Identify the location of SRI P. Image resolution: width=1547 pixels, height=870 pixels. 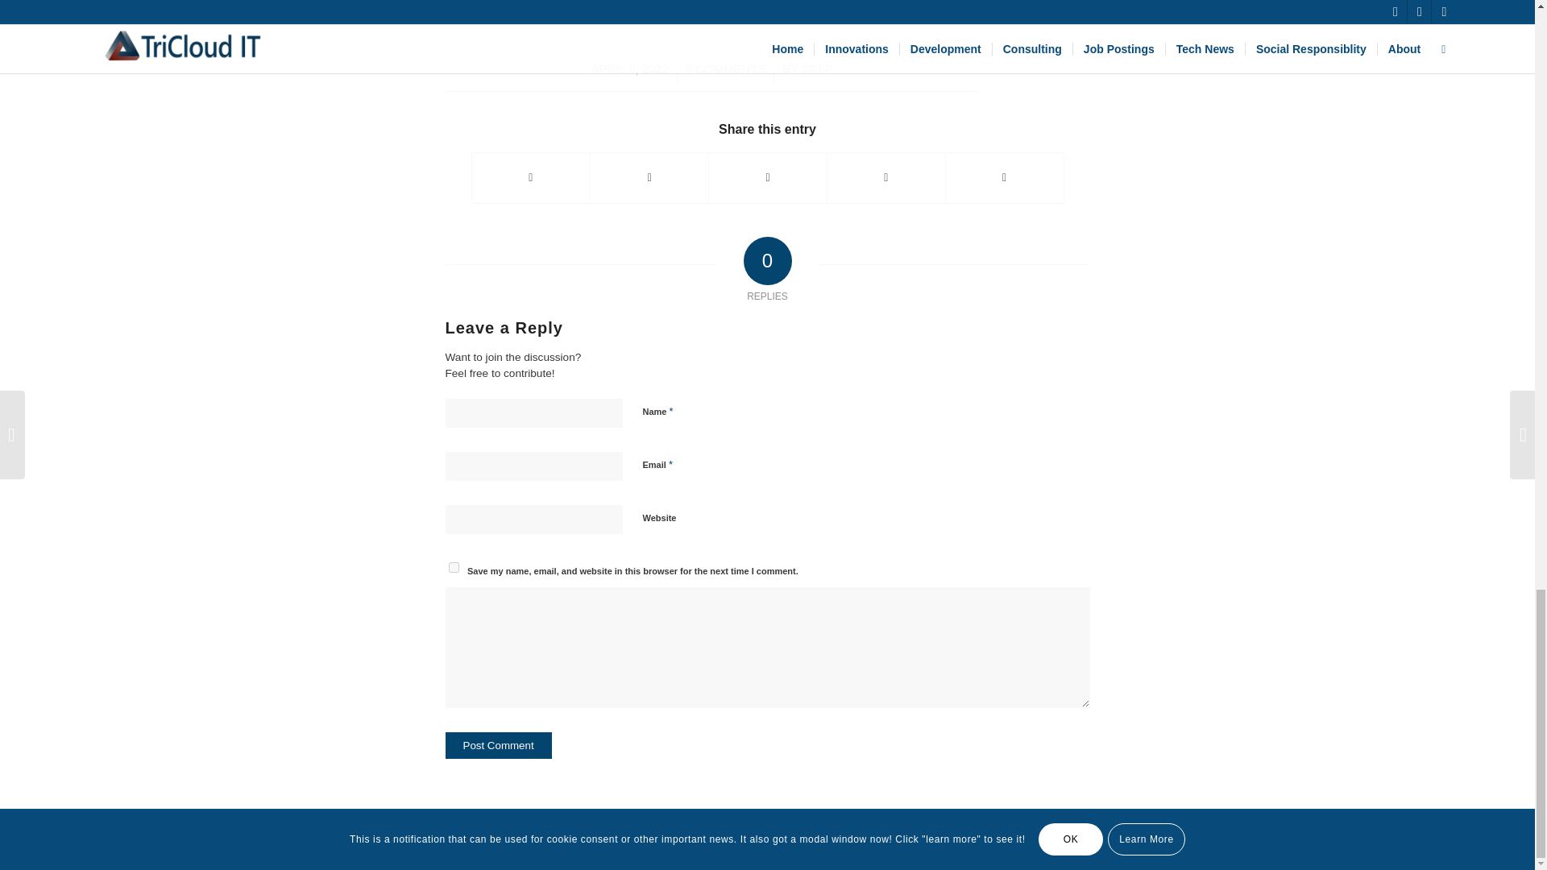
(817, 68).